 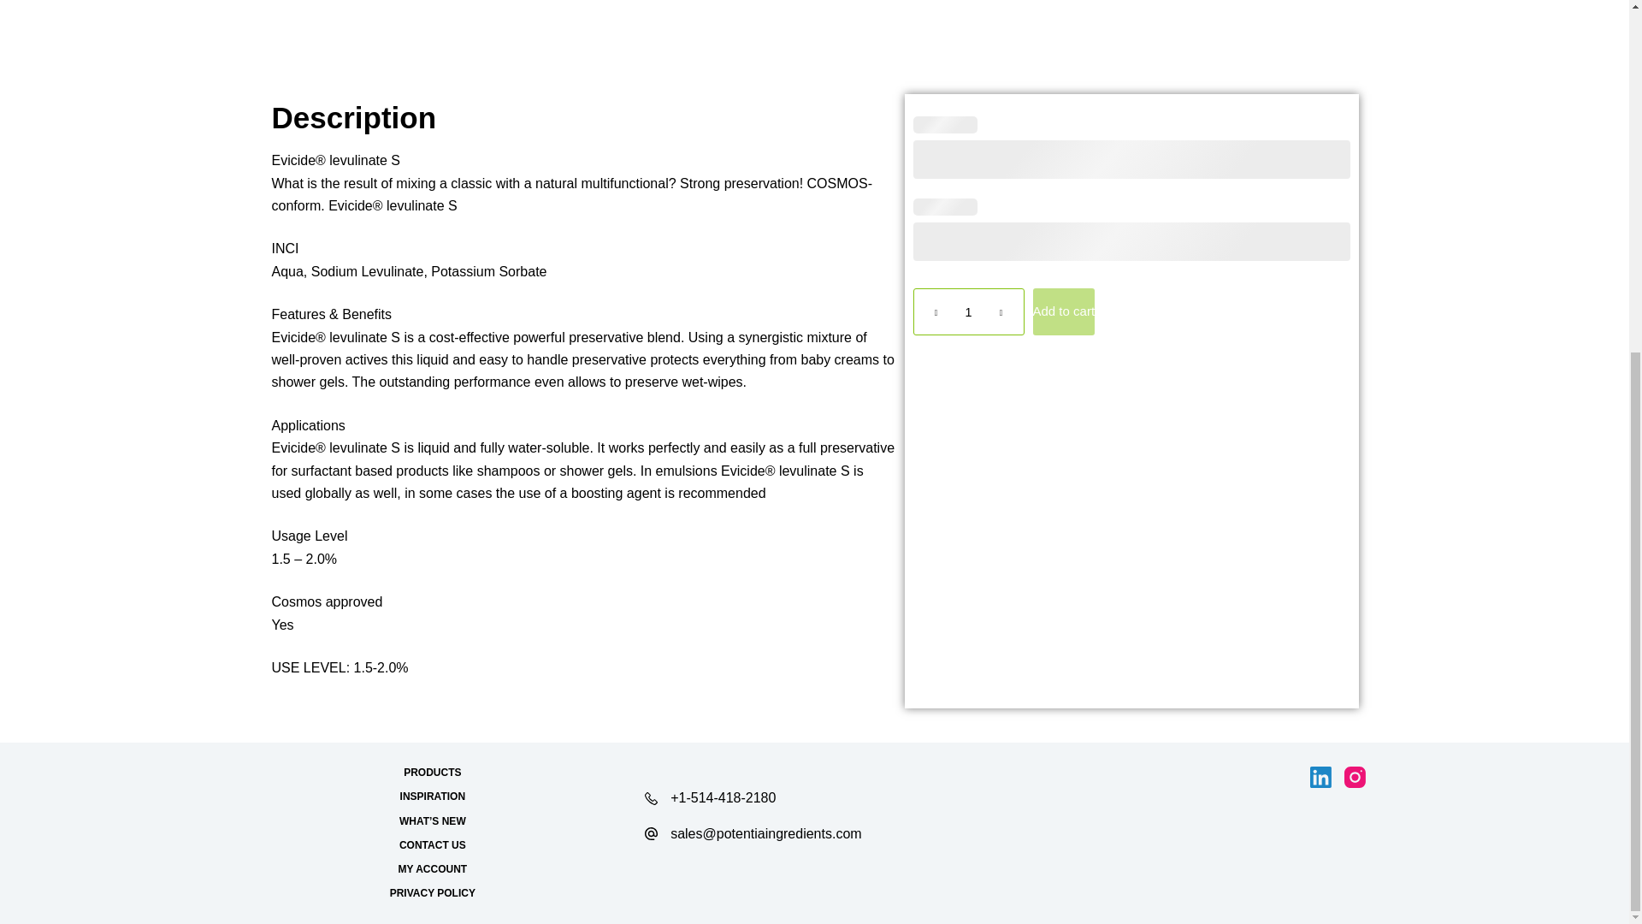 What do you see at coordinates (968, 311) in the screenshot?
I see `1` at bounding box center [968, 311].